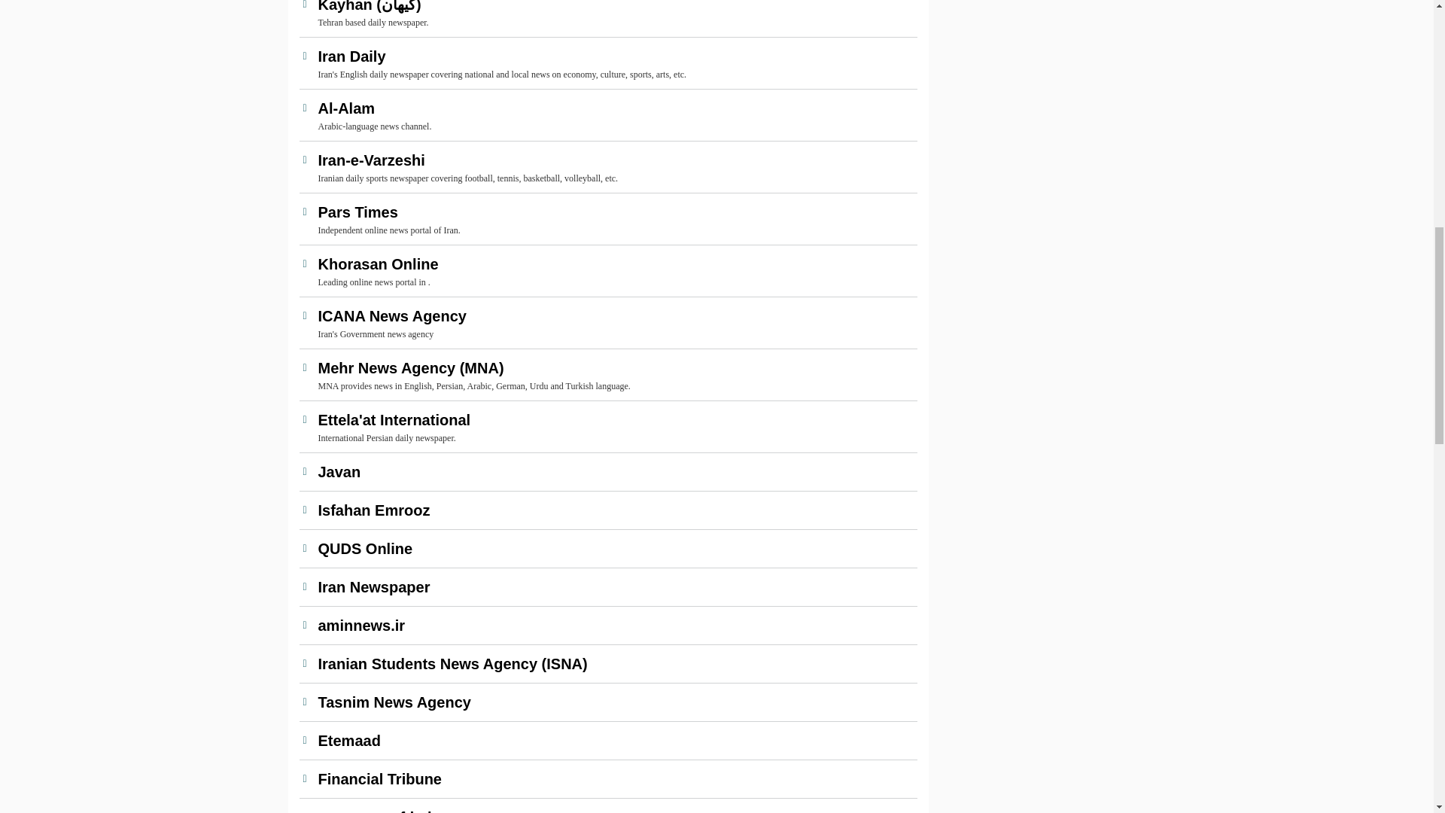  Describe the element at coordinates (614, 263) in the screenshot. I see `Khorasan Online` at that location.